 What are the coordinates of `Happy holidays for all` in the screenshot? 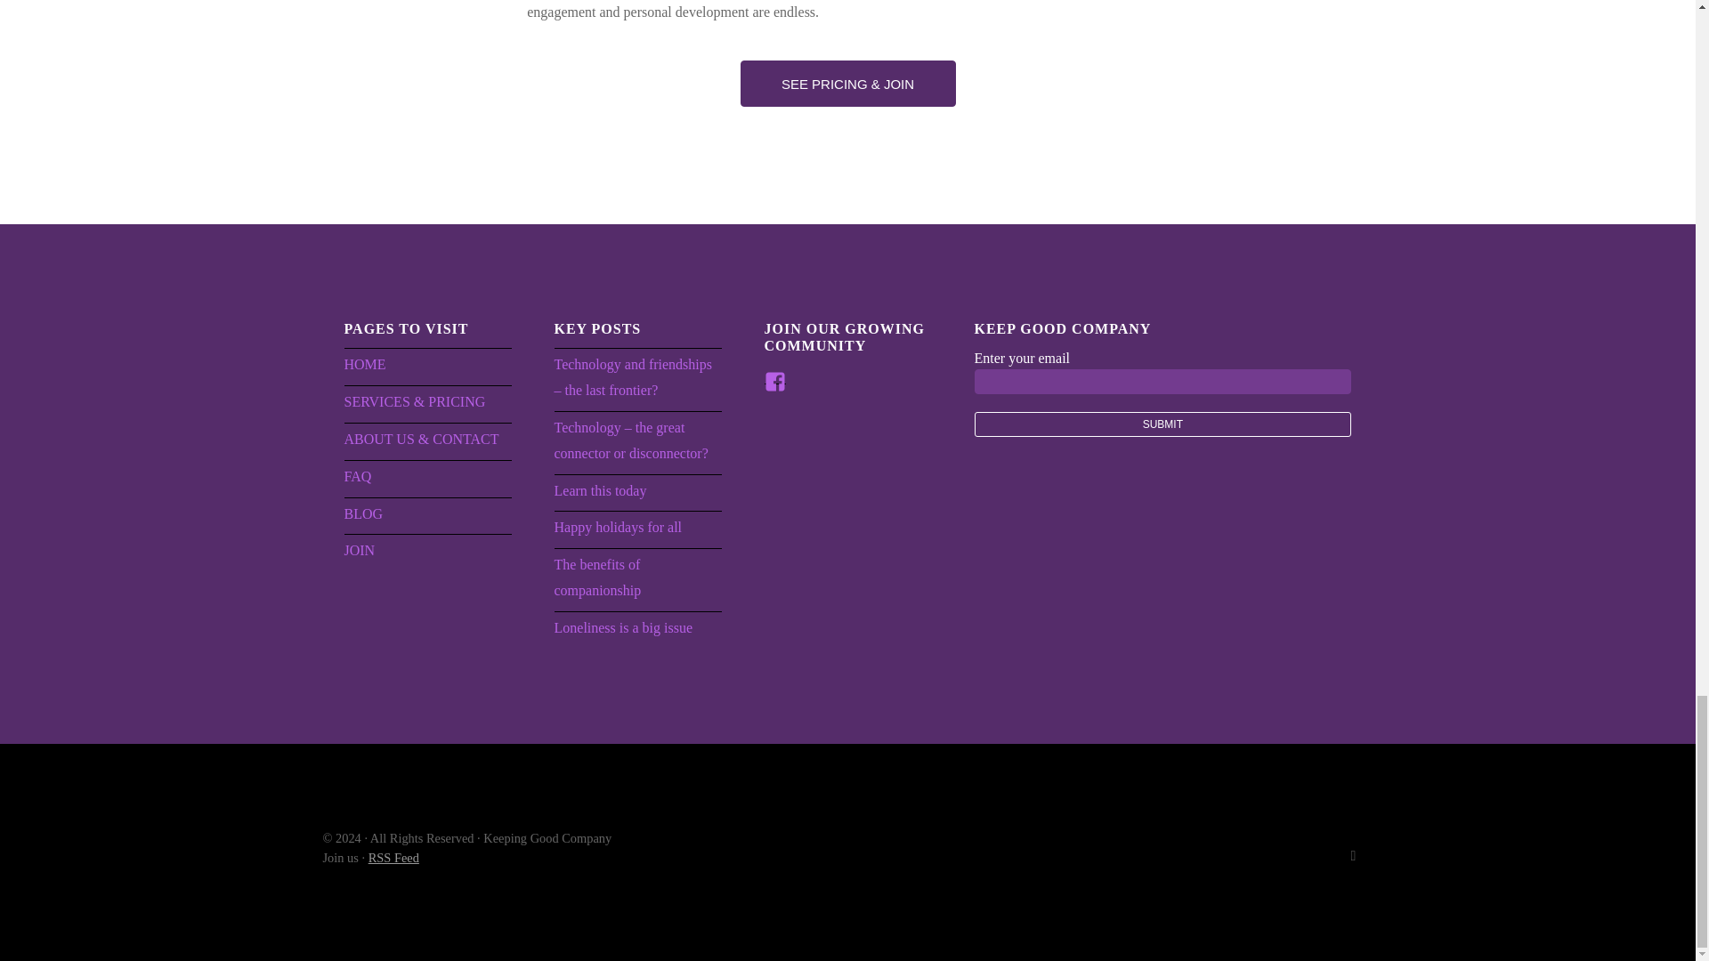 It's located at (637, 529).